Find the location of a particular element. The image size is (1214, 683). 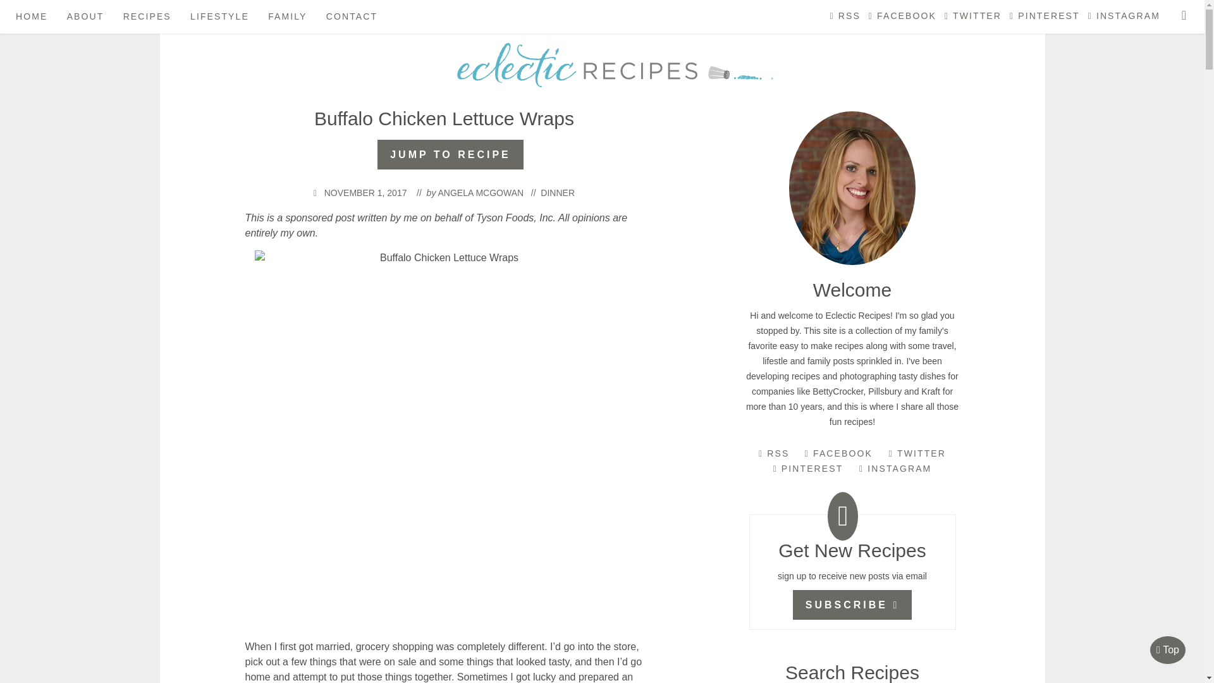

CONTACT is located at coordinates (348, 17).